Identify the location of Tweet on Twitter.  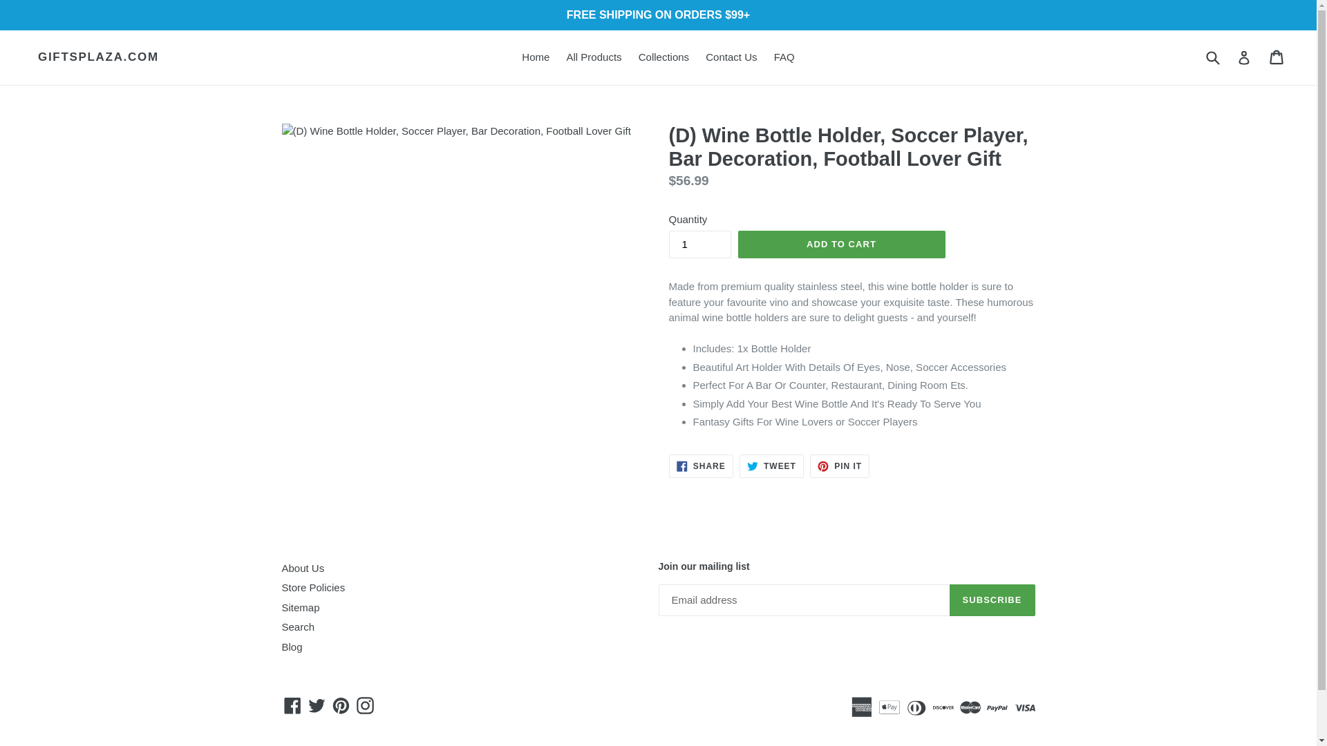
(771, 466).